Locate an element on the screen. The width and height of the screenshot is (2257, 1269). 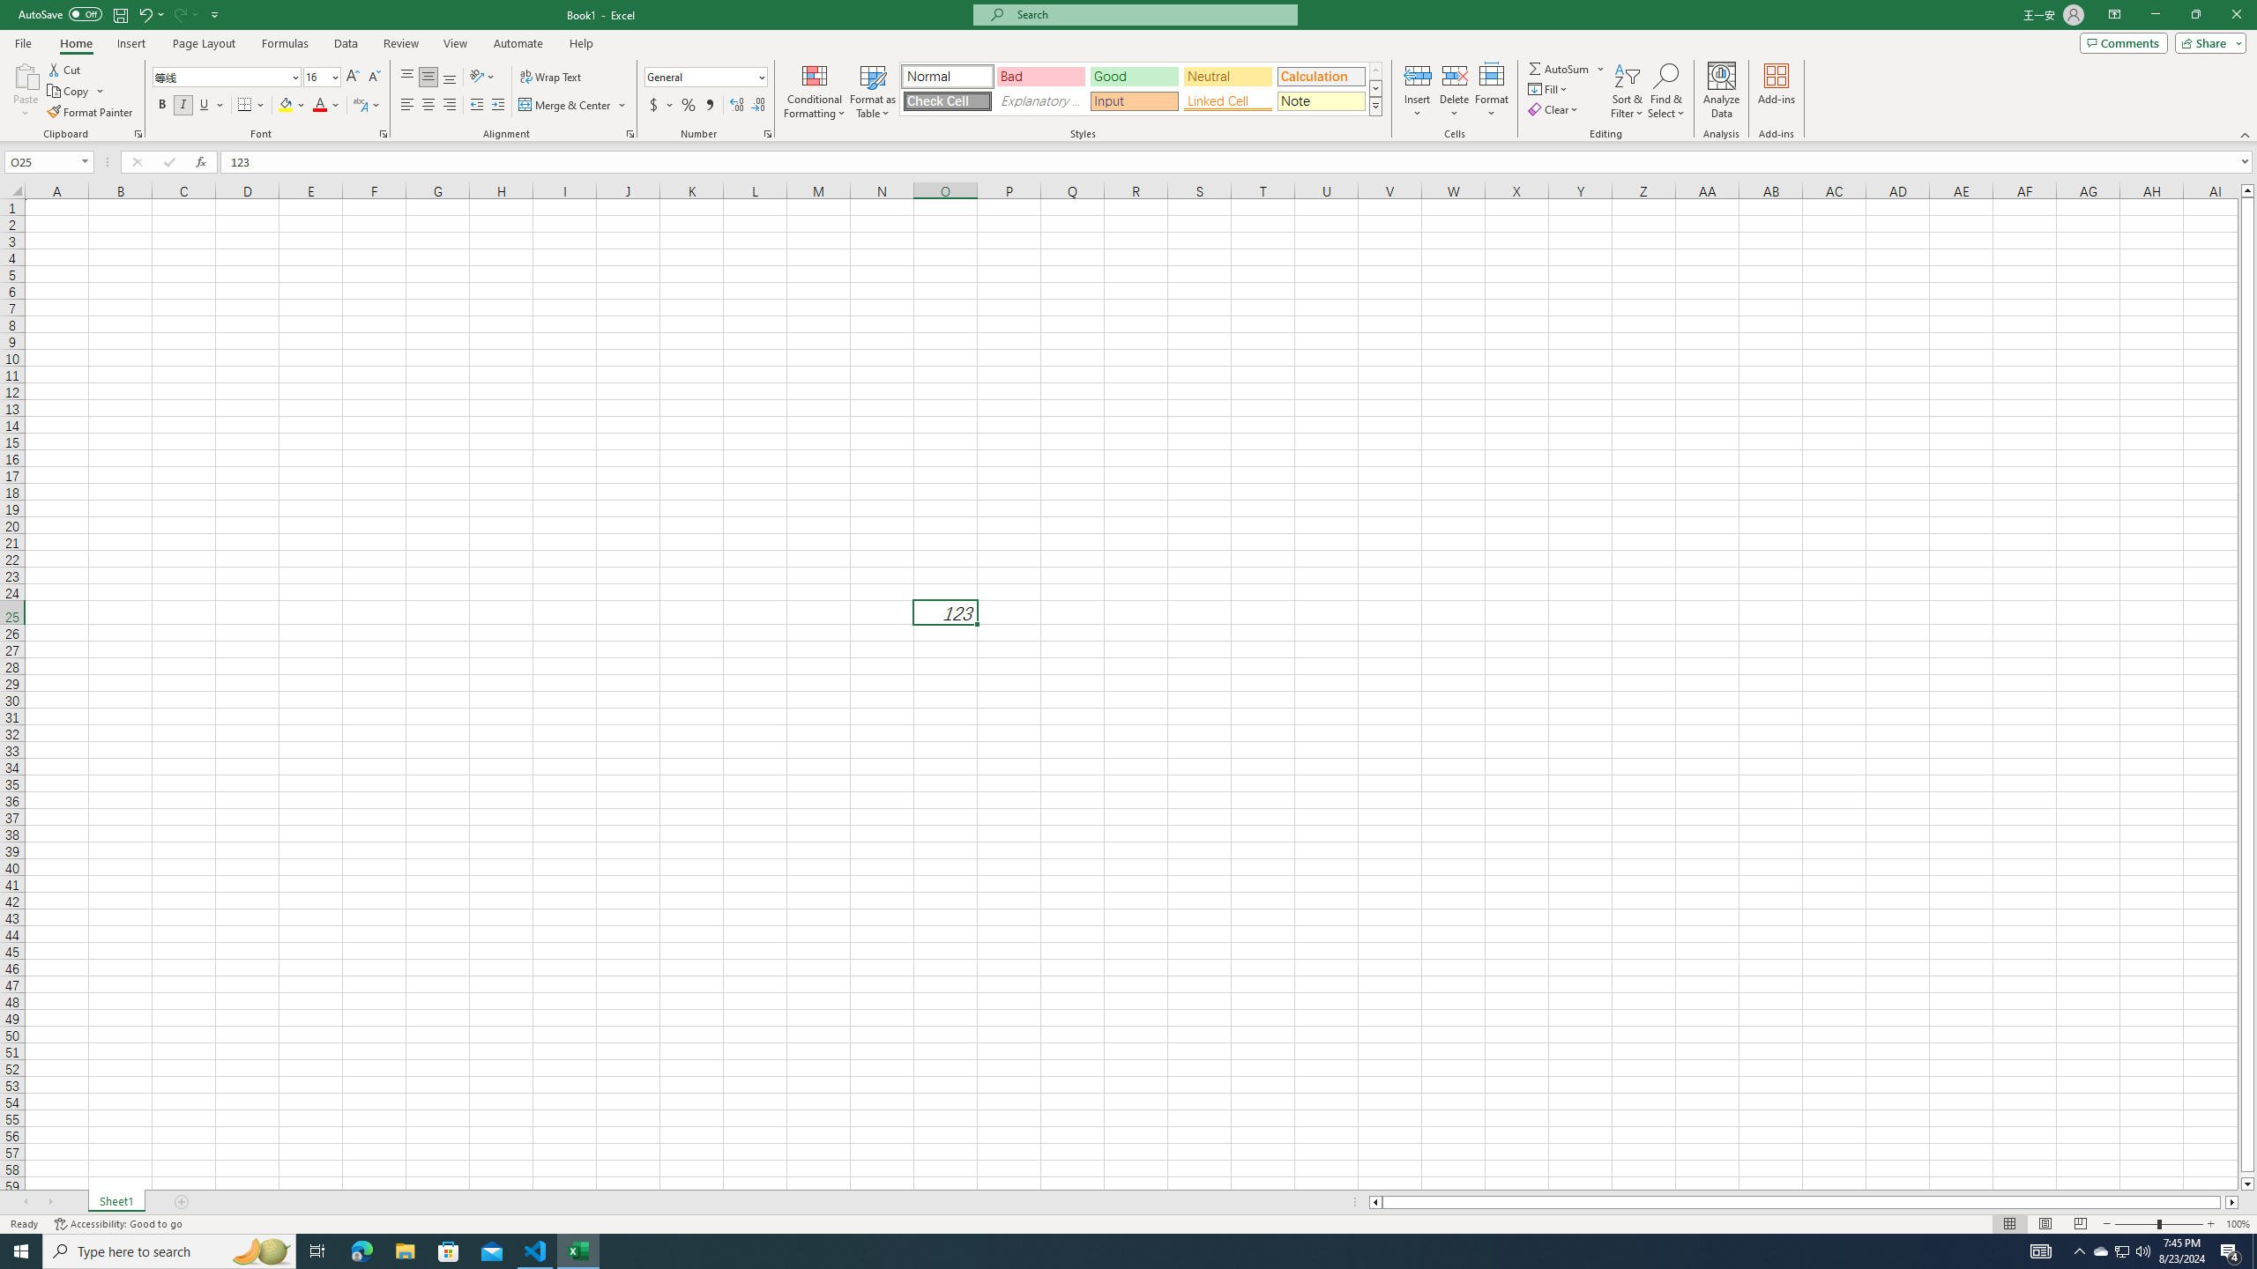
Page Layout is located at coordinates (204, 43).